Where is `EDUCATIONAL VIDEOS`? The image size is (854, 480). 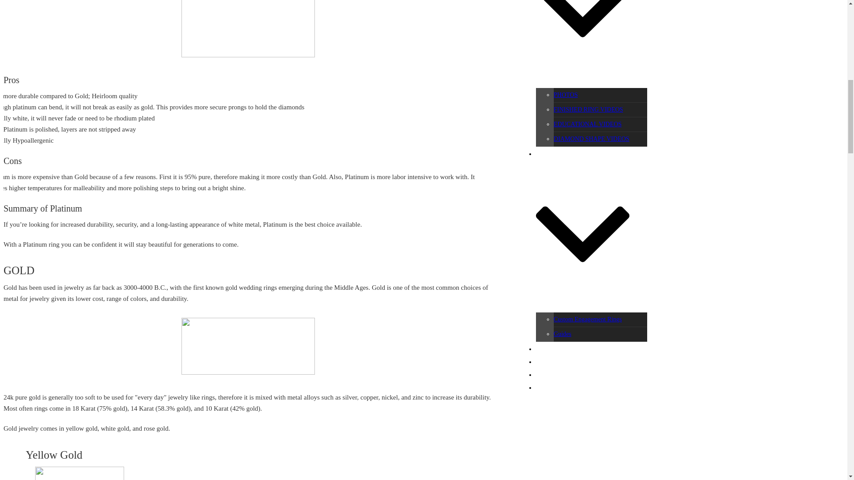
EDUCATIONAL VIDEOS is located at coordinates (587, 124).